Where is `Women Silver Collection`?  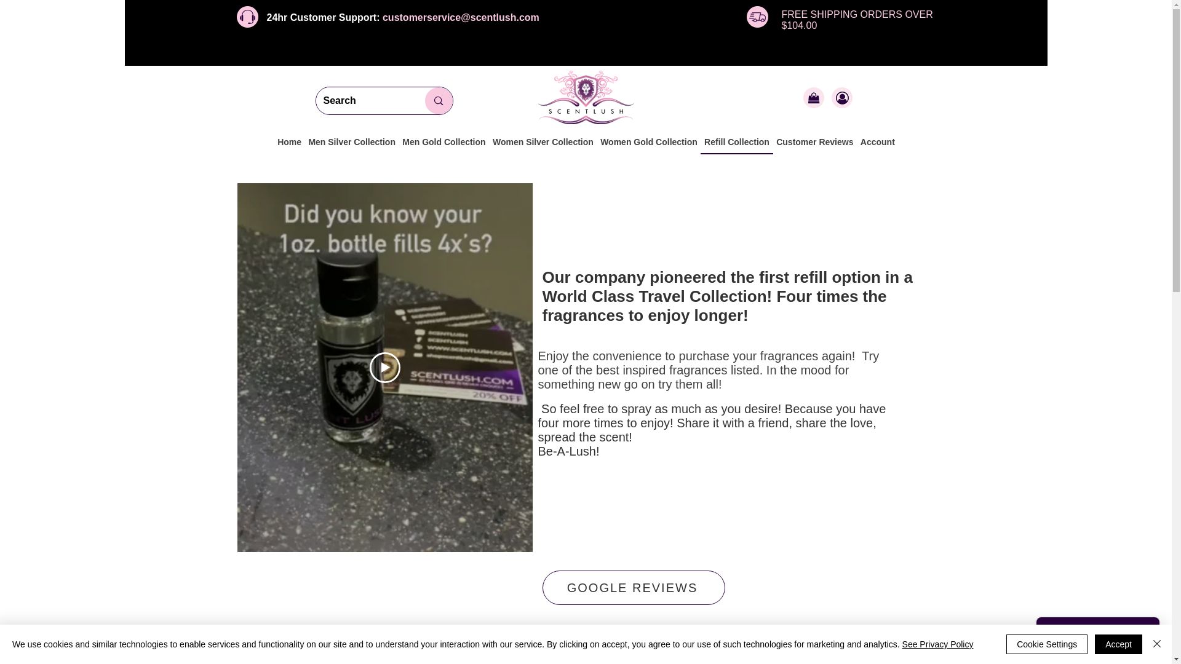 Women Silver Collection is located at coordinates (543, 142).